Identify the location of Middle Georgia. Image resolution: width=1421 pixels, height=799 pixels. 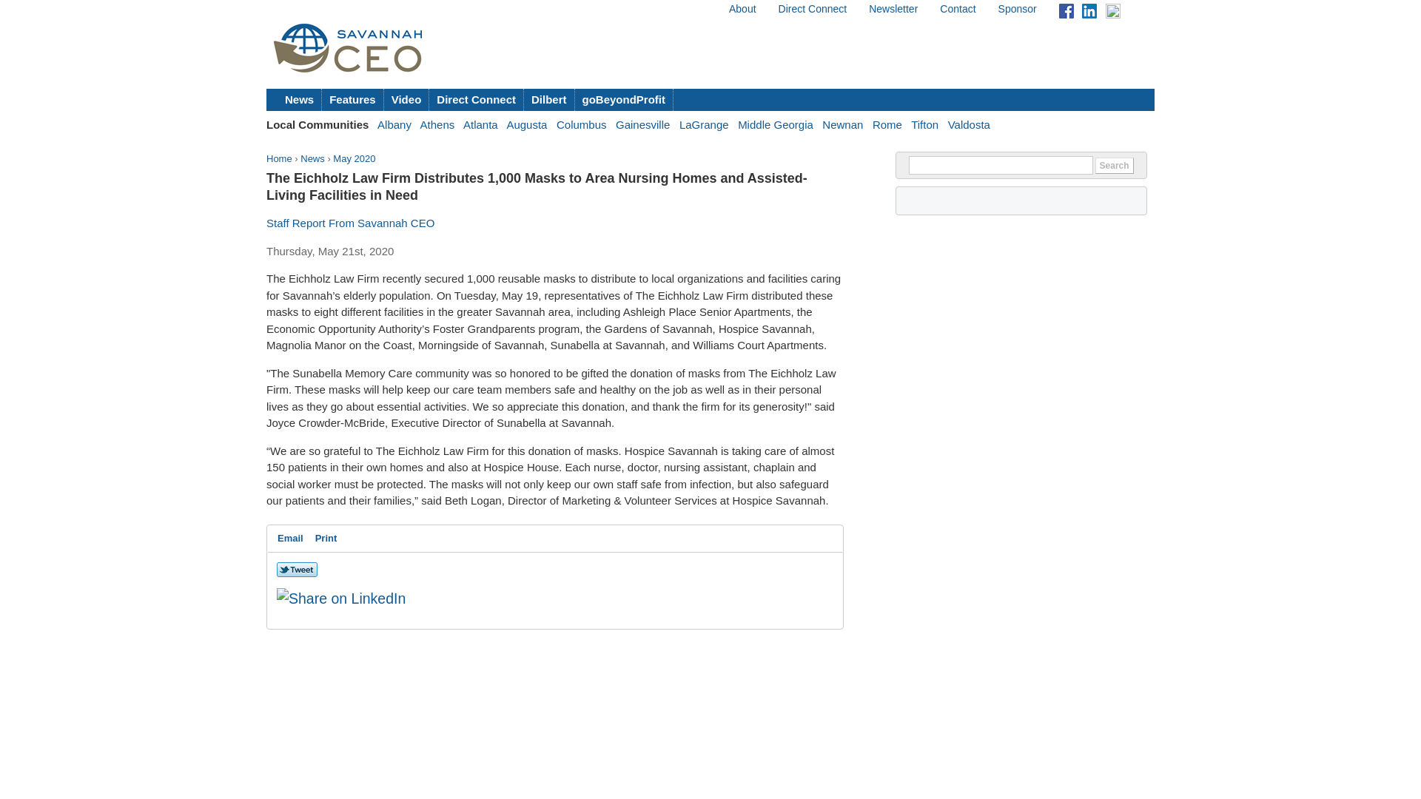
(775, 124).